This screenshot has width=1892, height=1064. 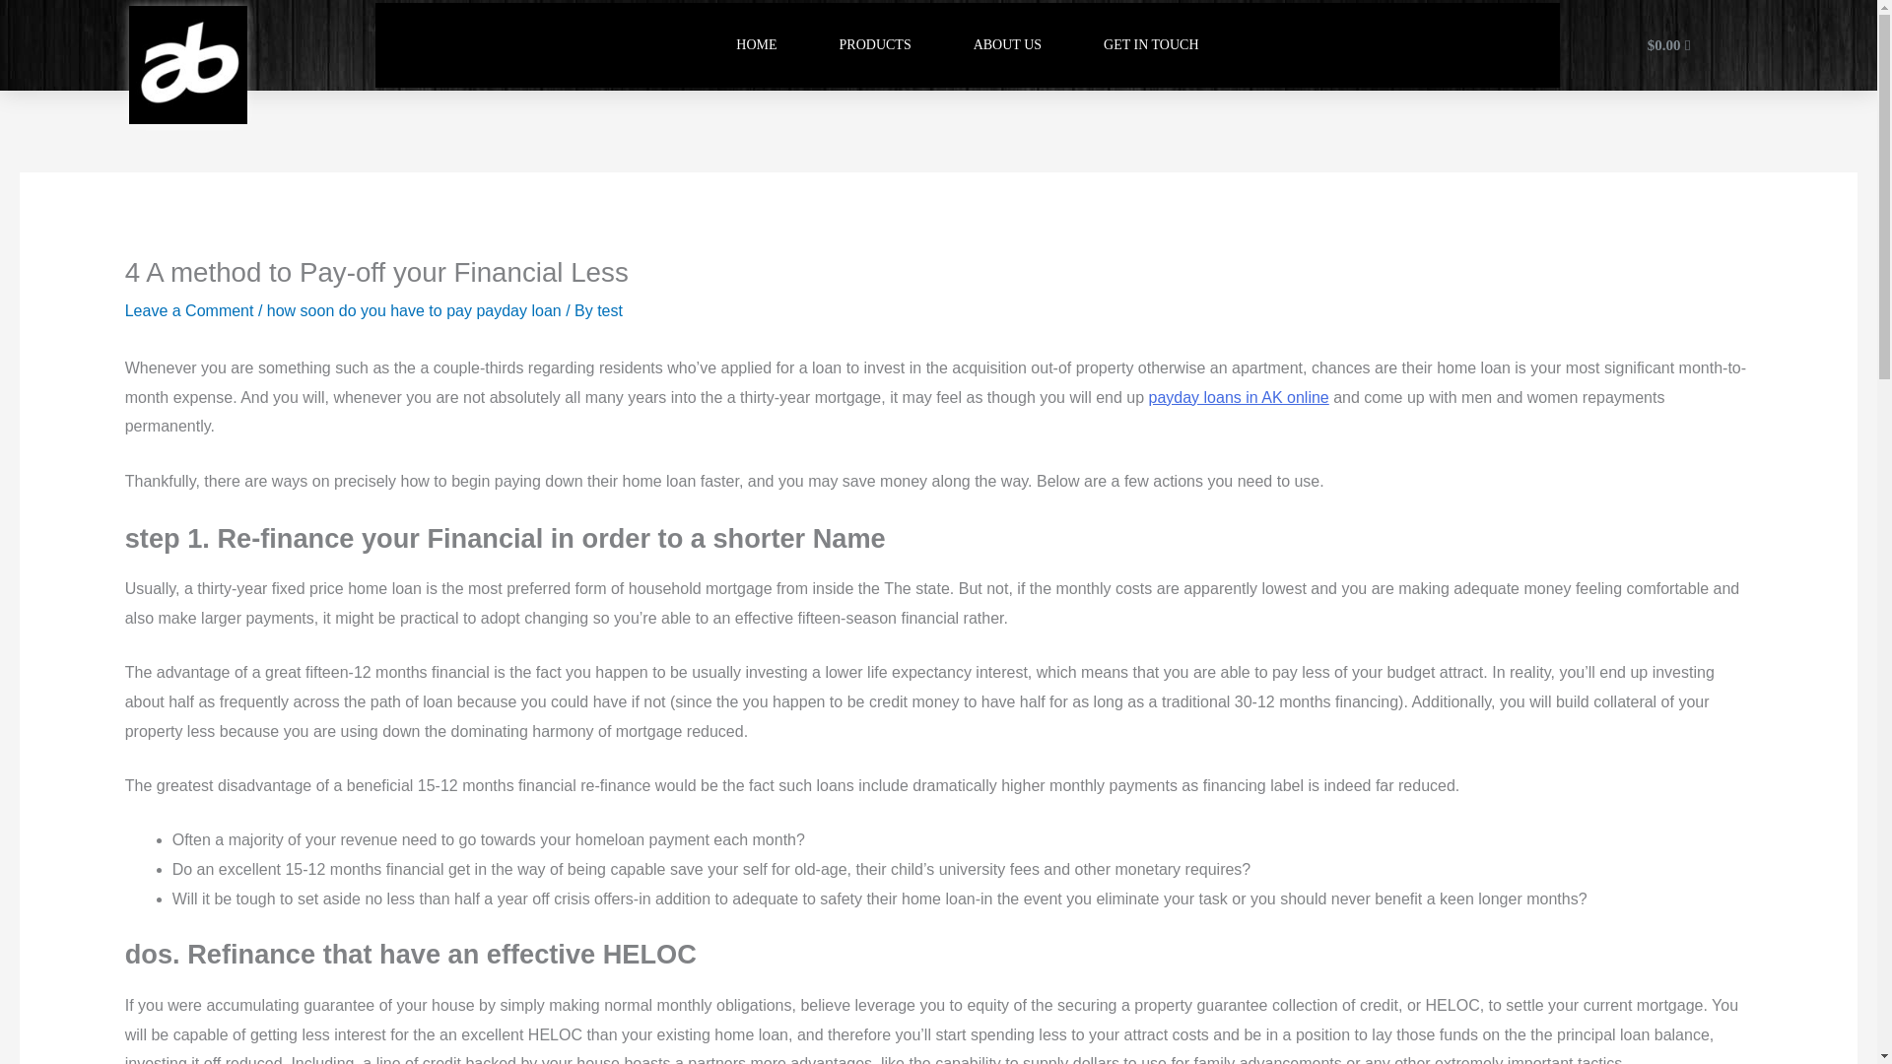 I want to click on test, so click(x=609, y=310).